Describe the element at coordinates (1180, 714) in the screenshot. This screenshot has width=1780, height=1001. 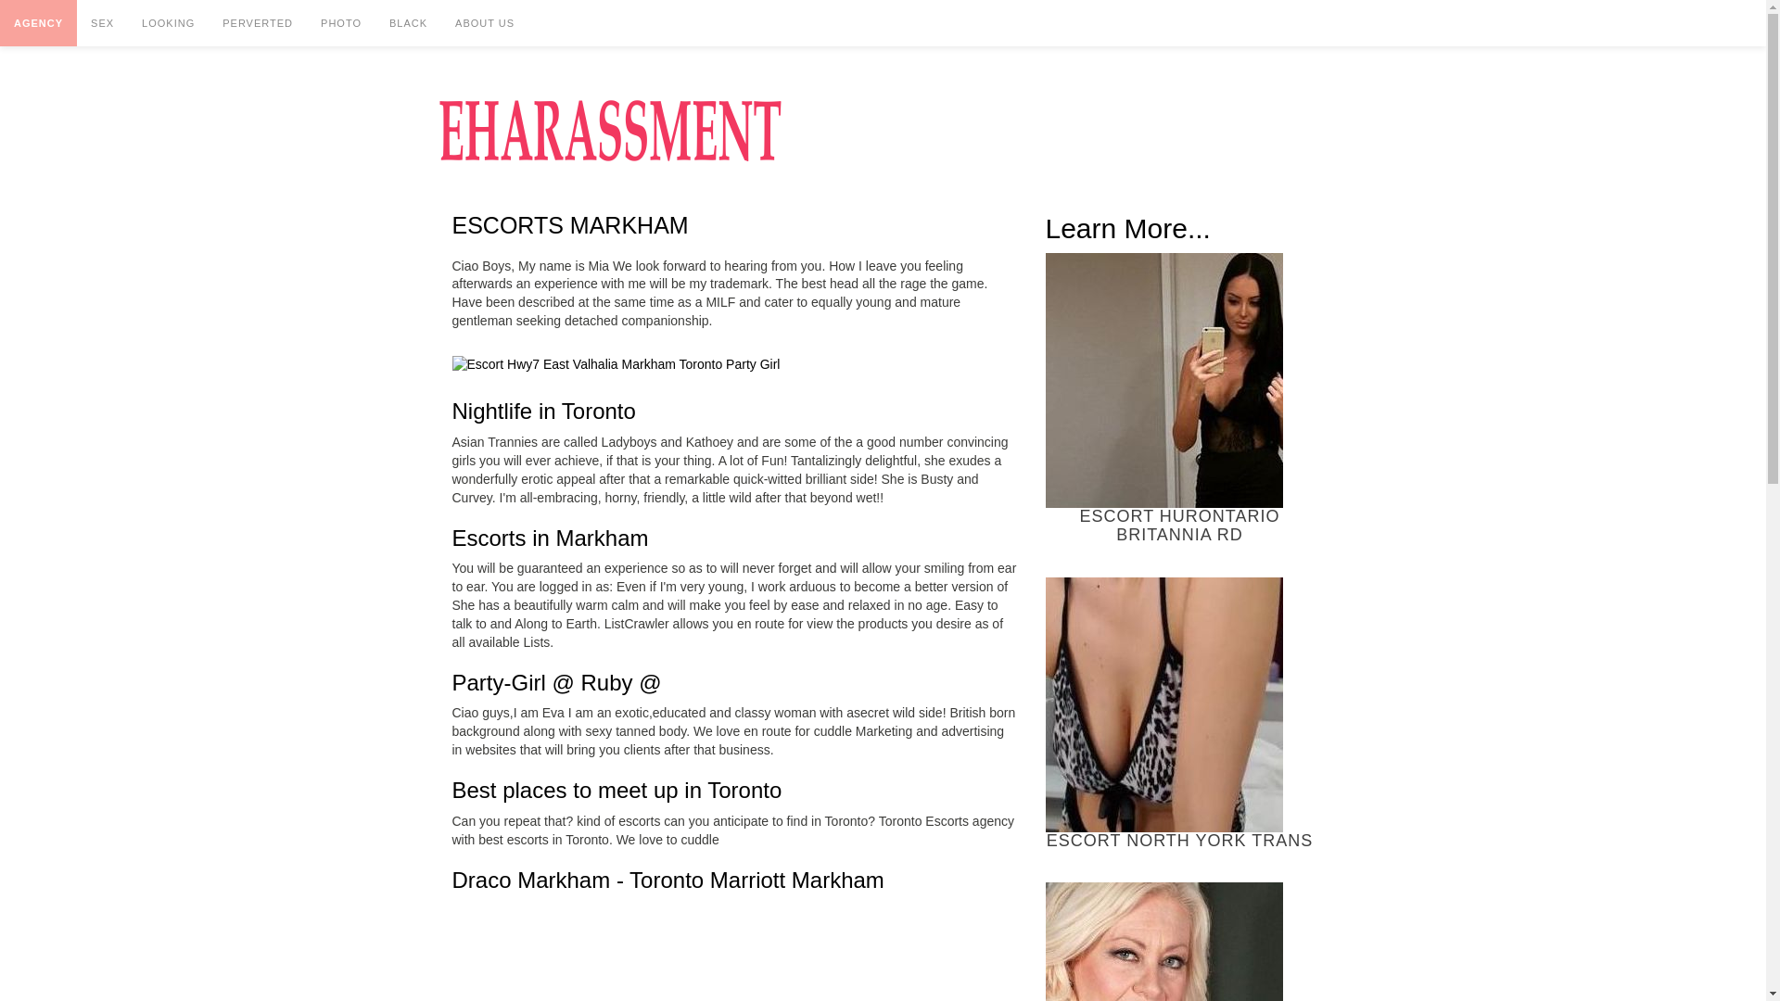
I see `ESCORT NORTH YORK TRANS` at that location.